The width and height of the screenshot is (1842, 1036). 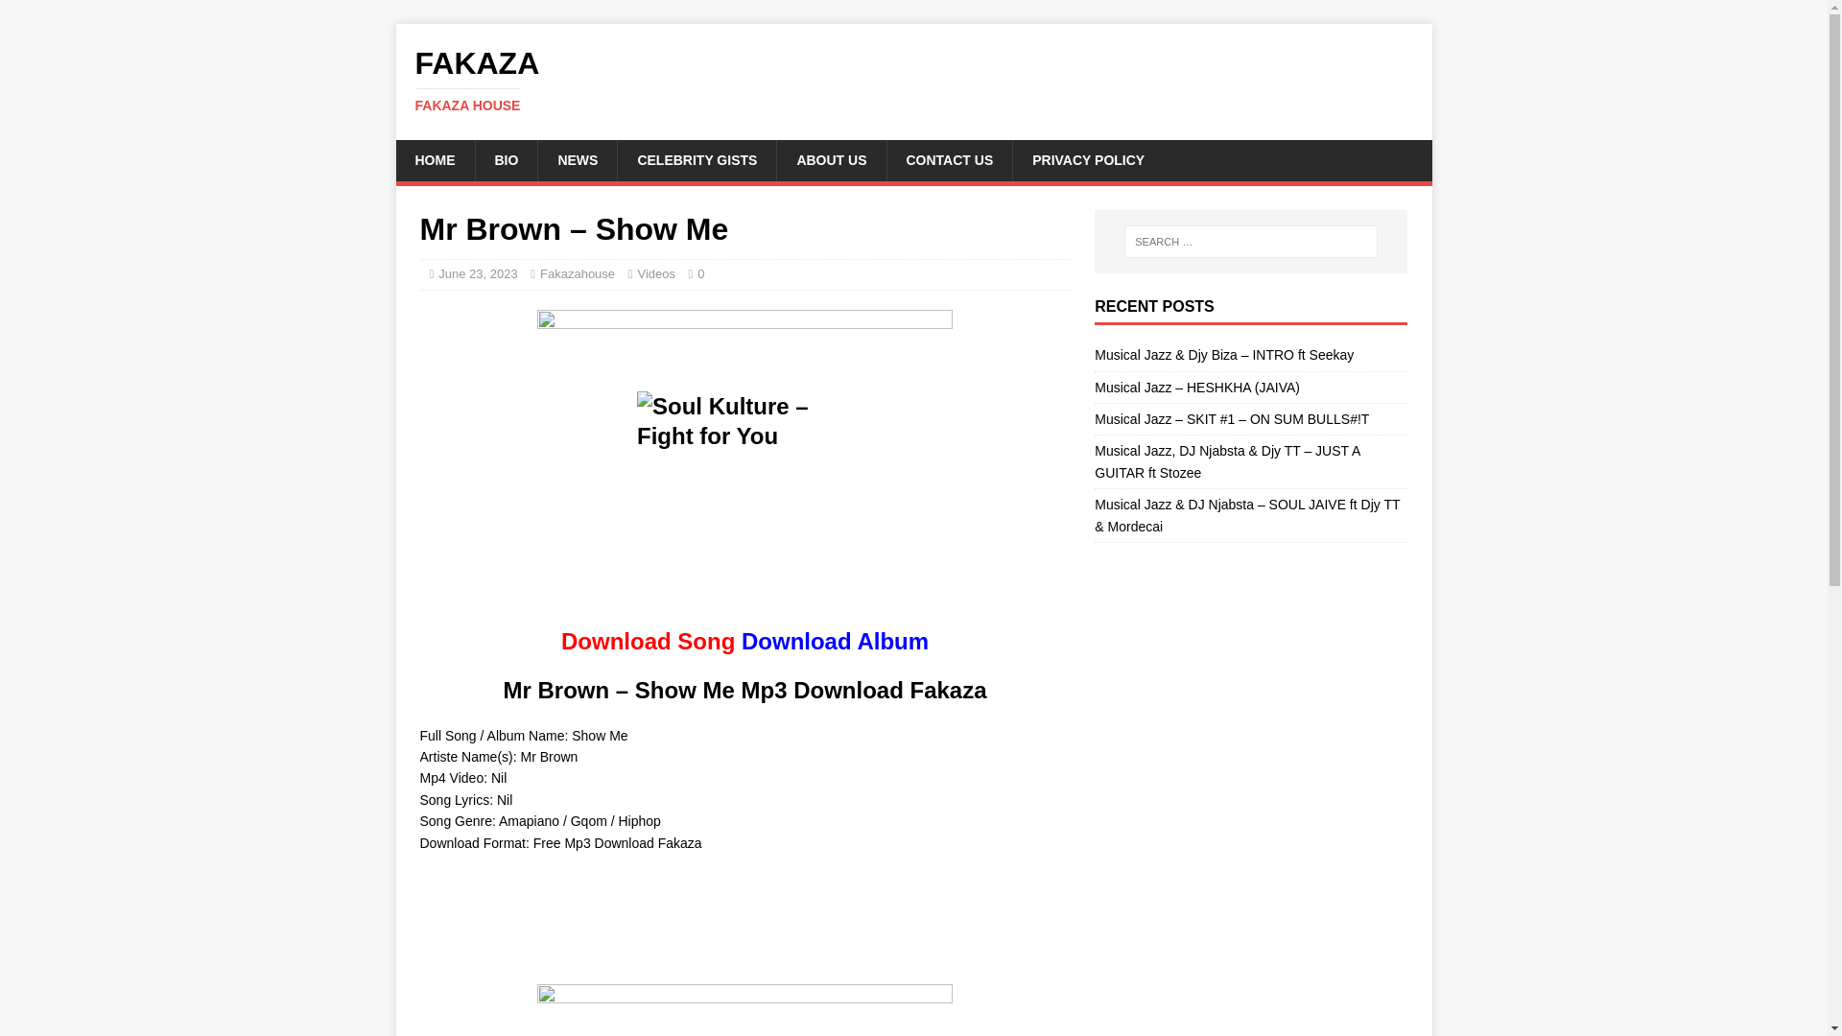 What do you see at coordinates (578, 272) in the screenshot?
I see `Fakazahouse` at bounding box center [578, 272].